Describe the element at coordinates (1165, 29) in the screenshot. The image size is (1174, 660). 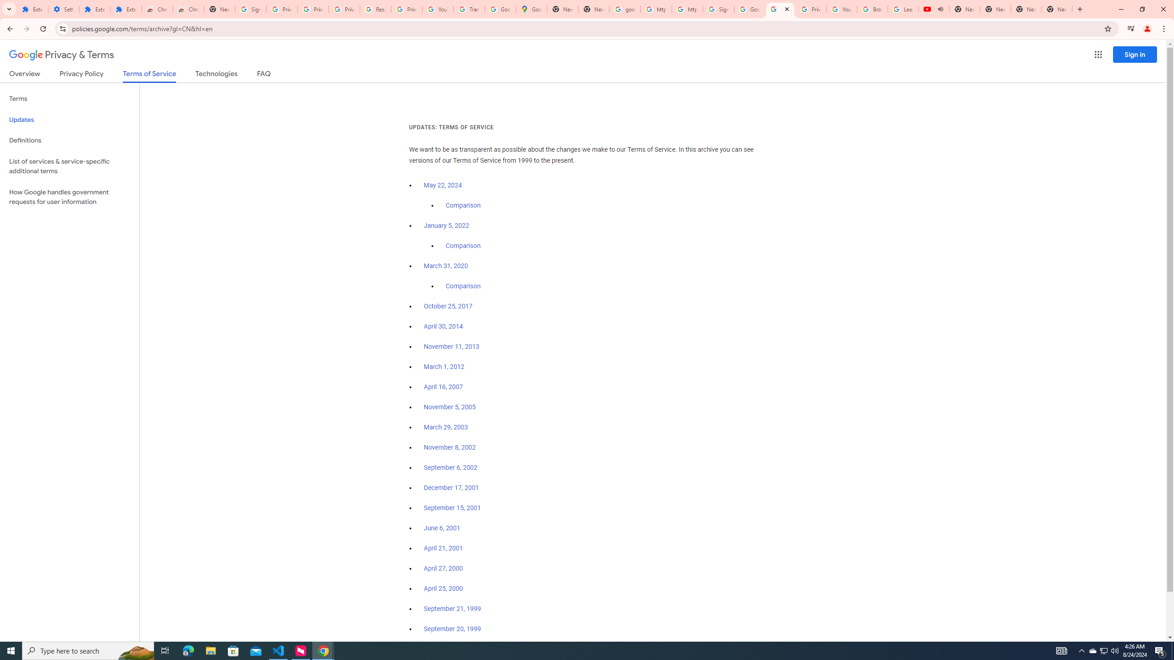
I see `Chrome` at that location.